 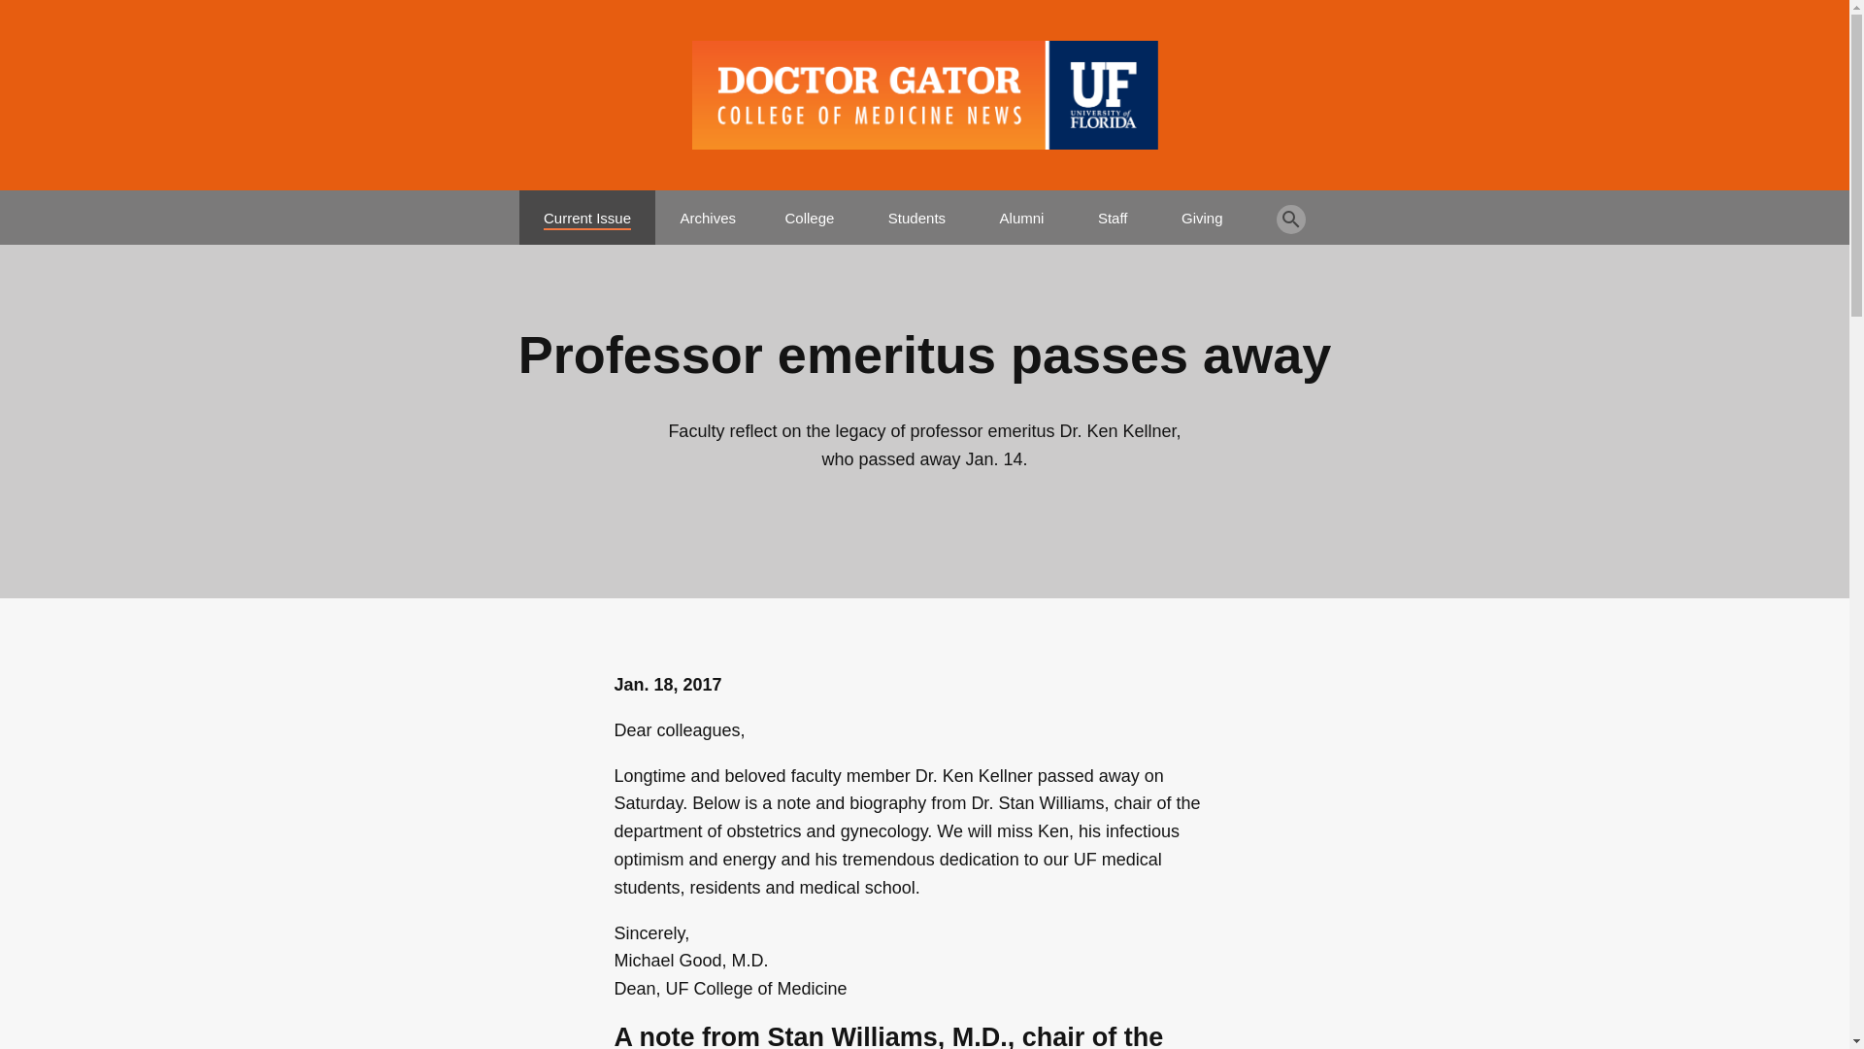 I want to click on Students, so click(x=916, y=210).